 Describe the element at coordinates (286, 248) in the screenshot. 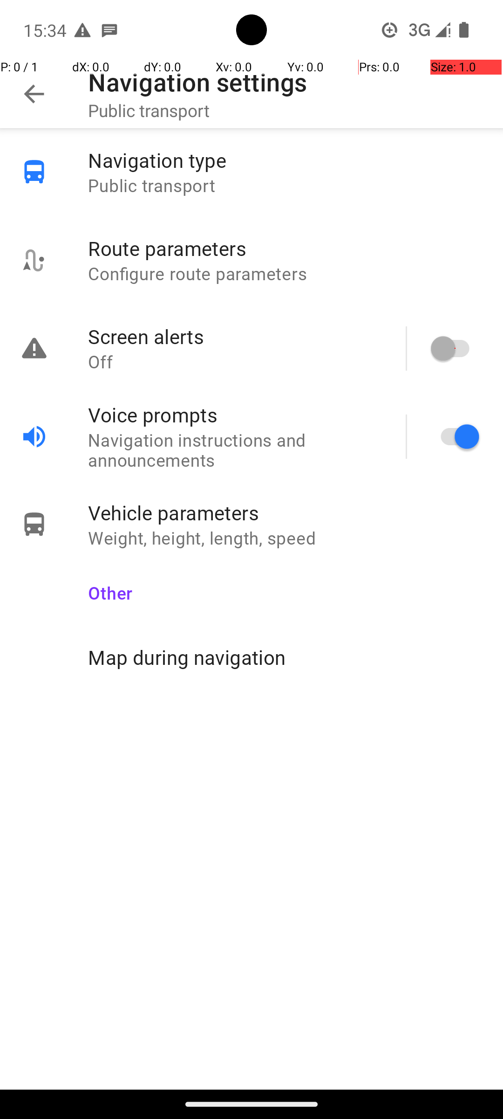

I see `Route parameters` at that location.